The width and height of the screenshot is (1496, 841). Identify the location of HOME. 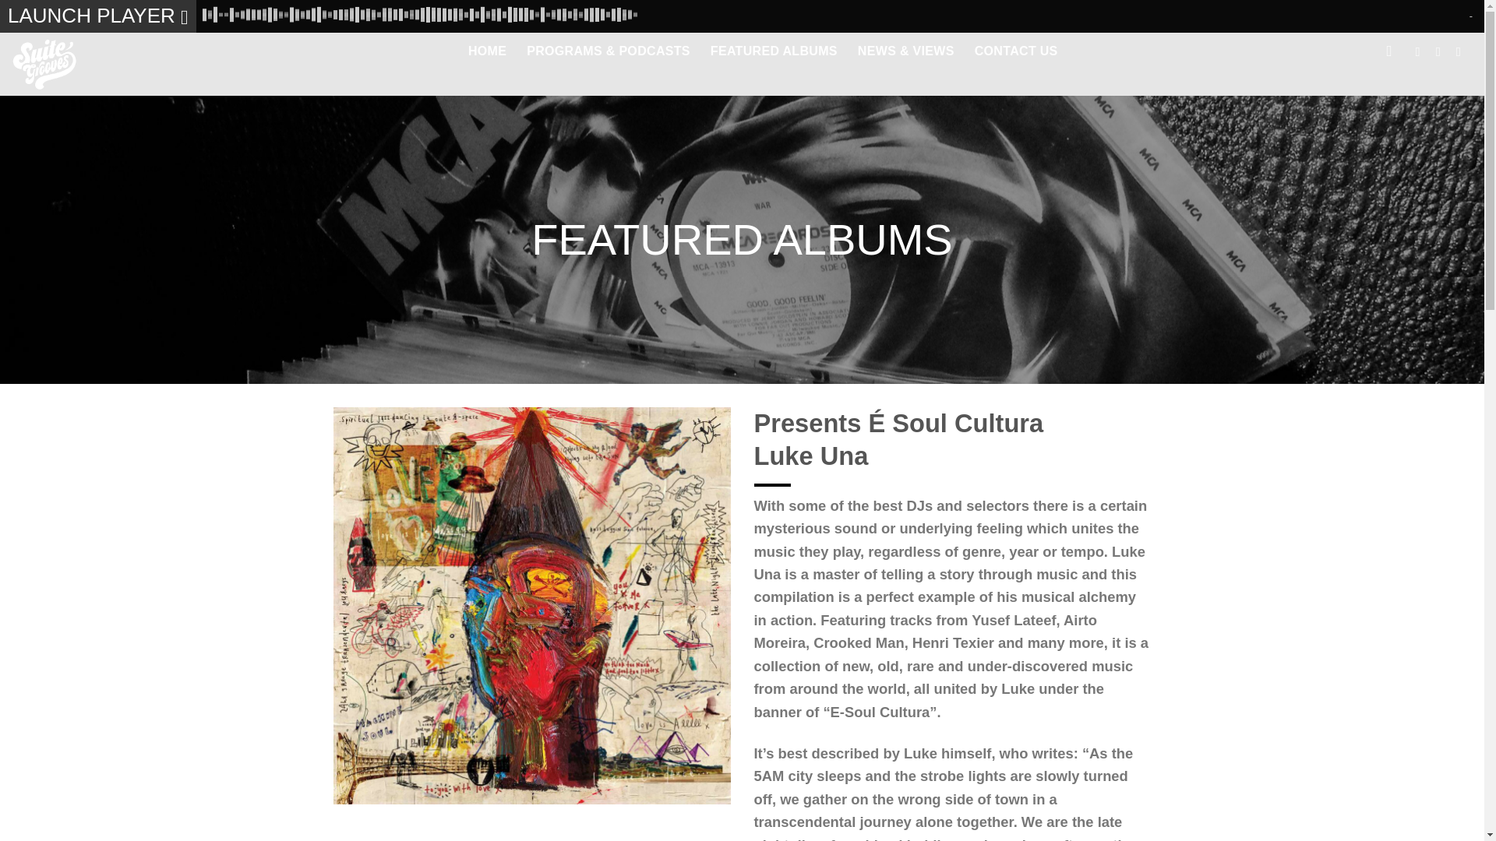
(487, 51).